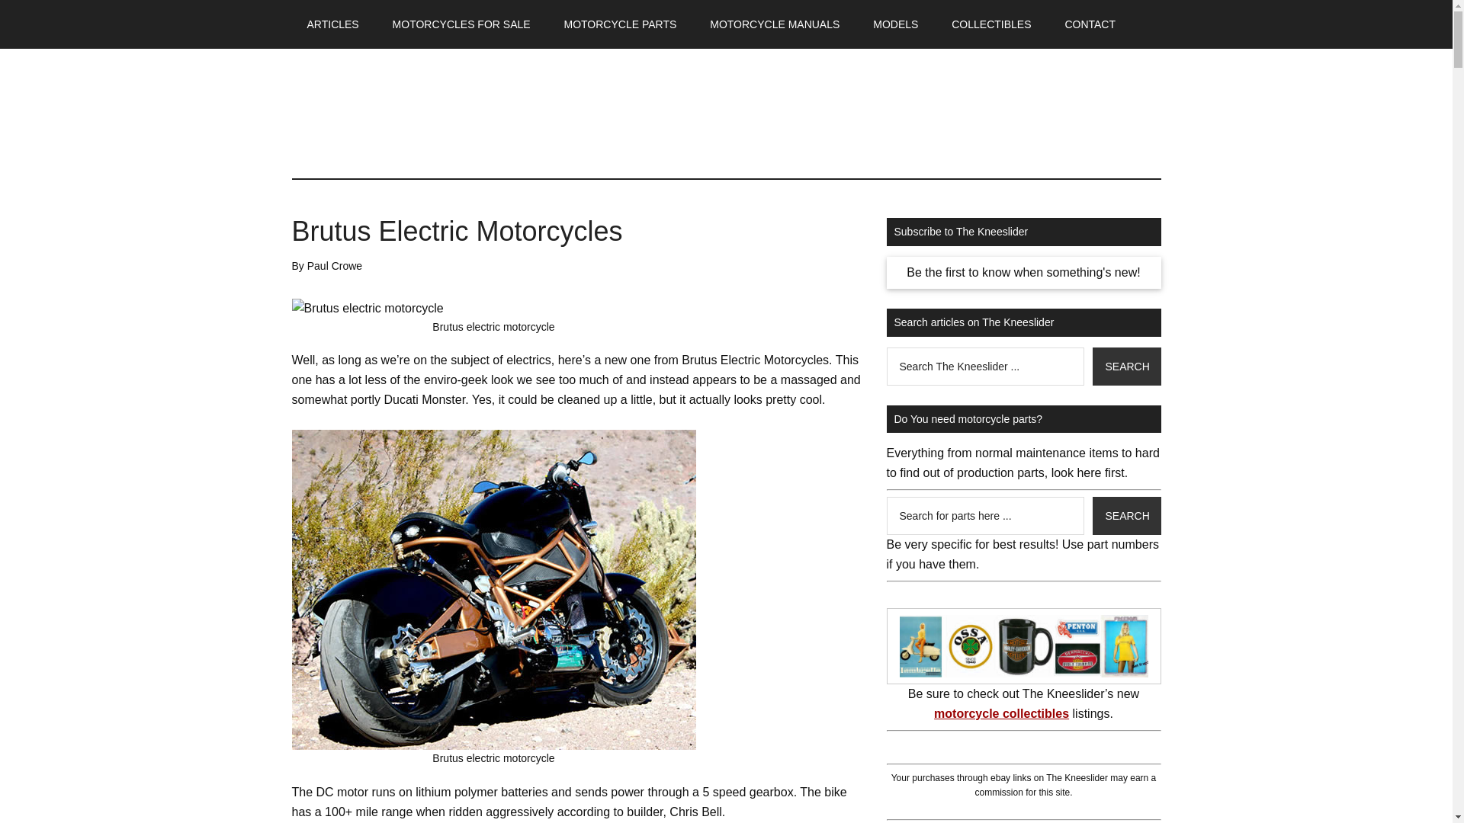 This screenshot has height=823, width=1464. I want to click on ARTICLES, so click(332, 24).